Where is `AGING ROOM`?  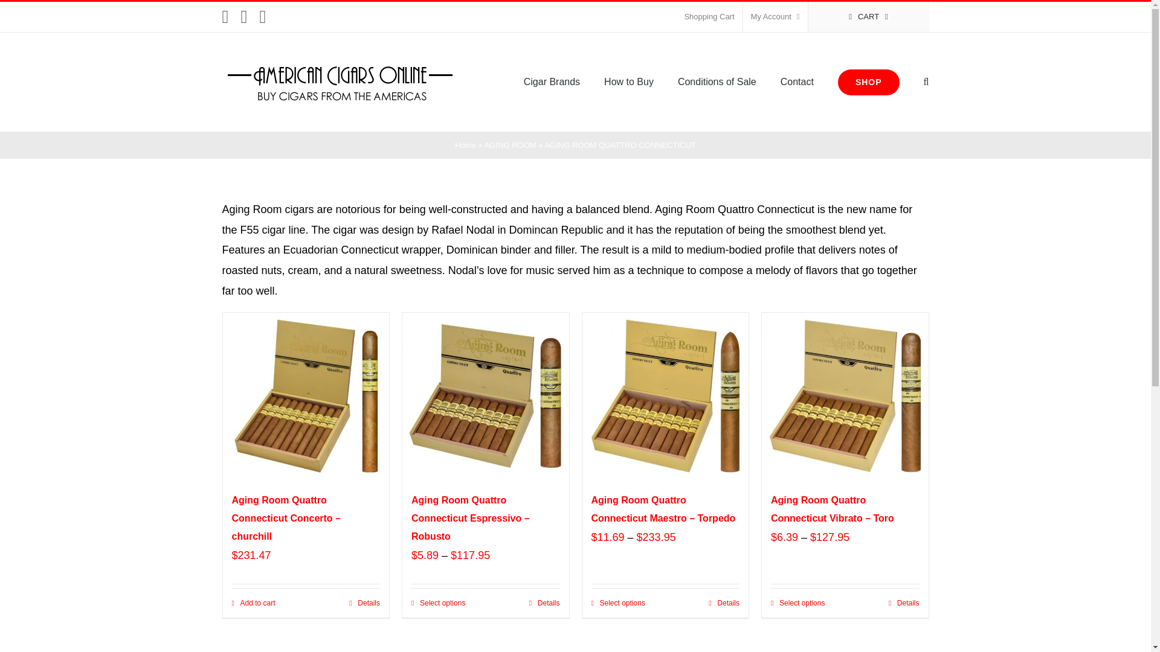
AGING ROOM is located at coordinates (510, 145).